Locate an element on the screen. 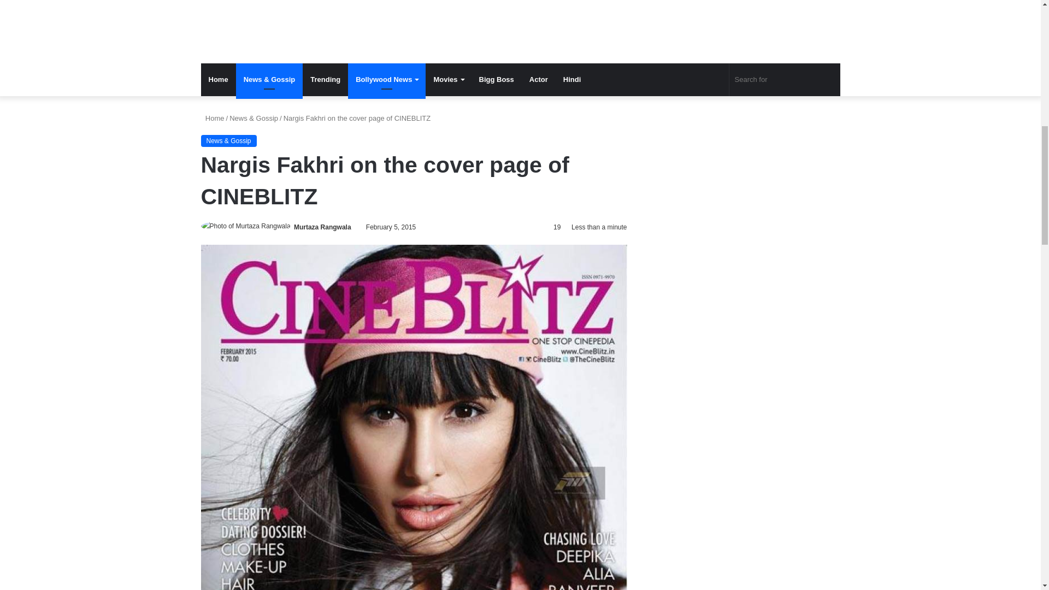 The image size is (1049, 590). Hindi is located at coordinates (572, 80).